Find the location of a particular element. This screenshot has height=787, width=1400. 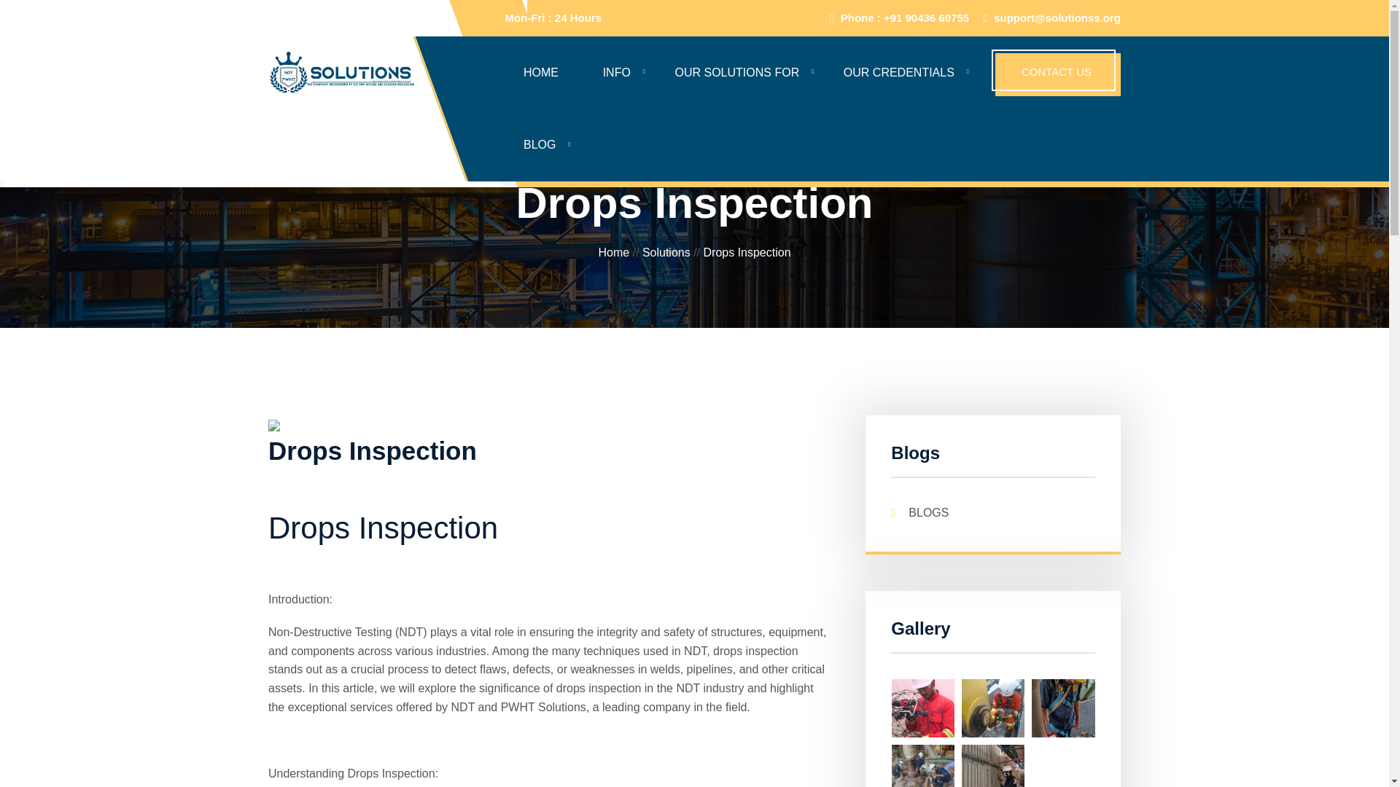

Image 1 Title will come here is located at coordinates (923, 707).